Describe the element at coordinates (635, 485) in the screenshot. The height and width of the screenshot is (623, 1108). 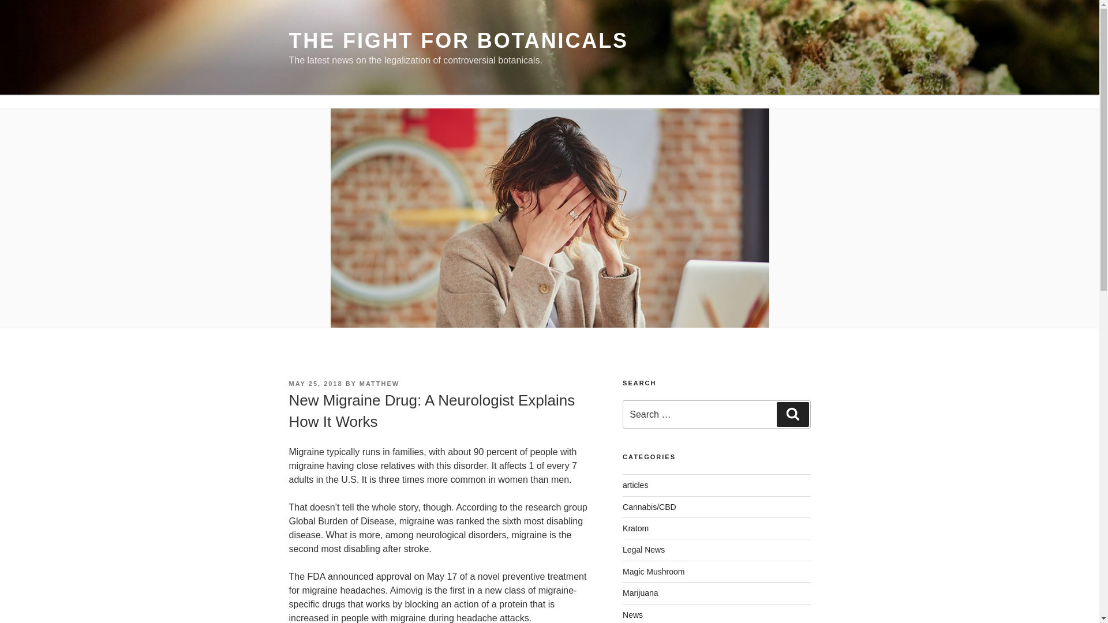
I see `articles` at that location.